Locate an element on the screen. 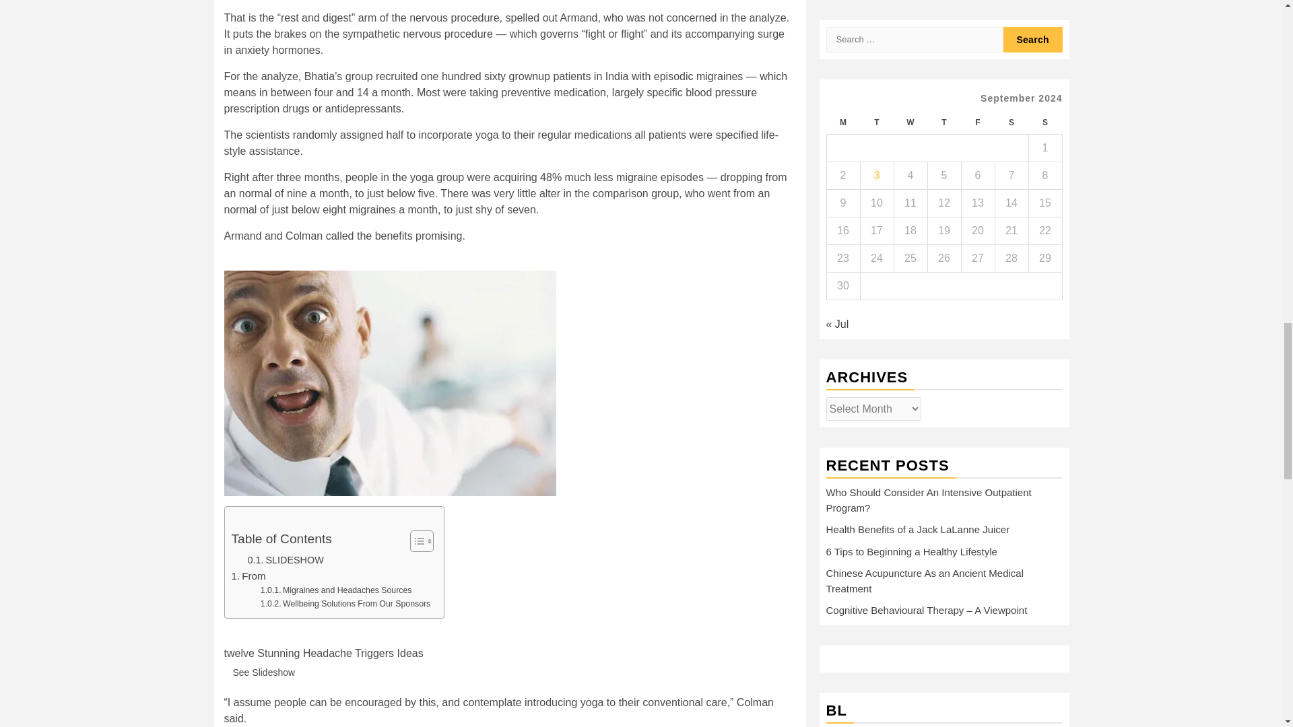 The height and width of the screenshot is (727, 1293). Table of Contents is located at coordinates (281, 539).